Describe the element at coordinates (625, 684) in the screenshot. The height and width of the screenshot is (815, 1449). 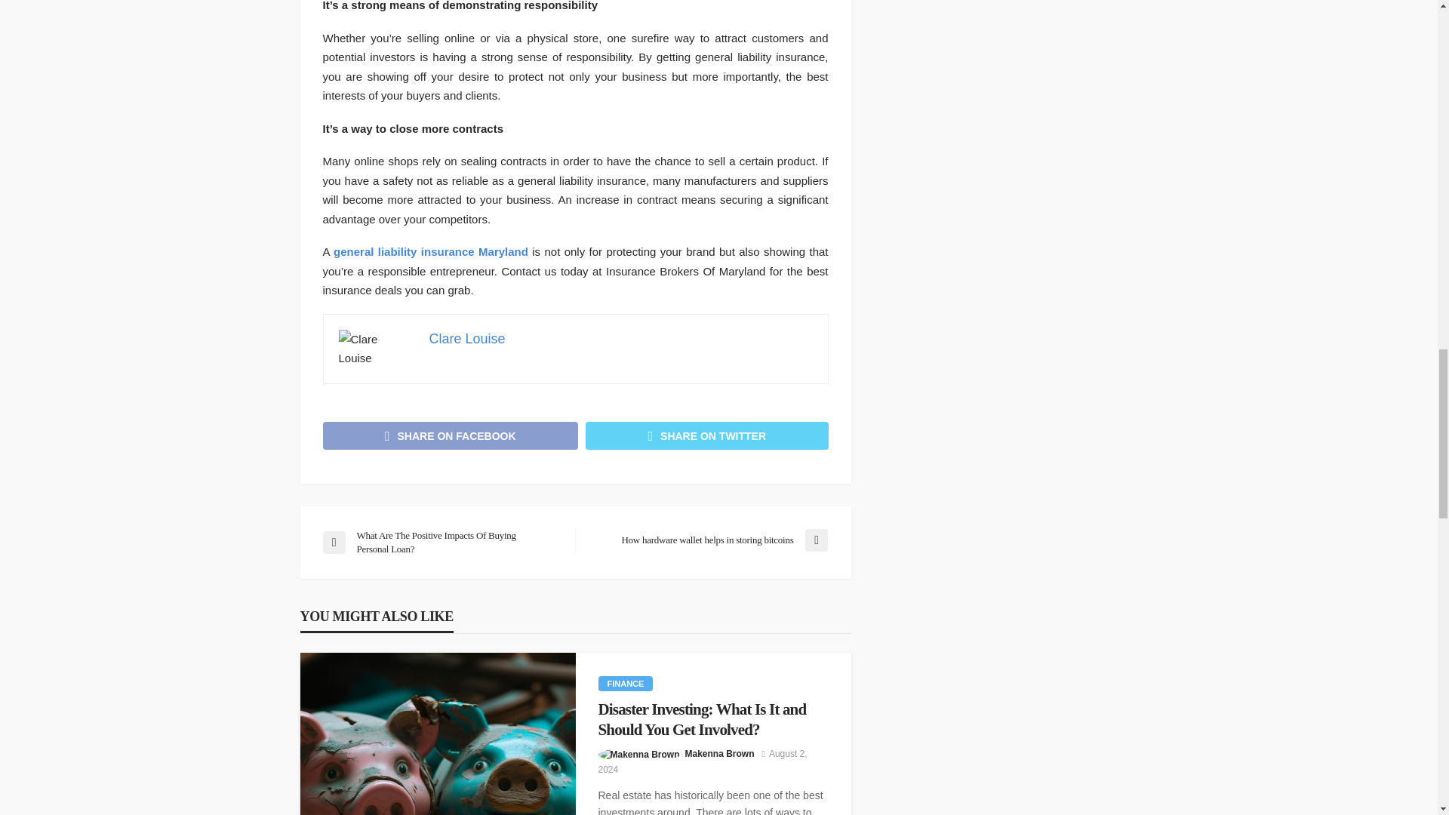
I see `Finance` at that location.